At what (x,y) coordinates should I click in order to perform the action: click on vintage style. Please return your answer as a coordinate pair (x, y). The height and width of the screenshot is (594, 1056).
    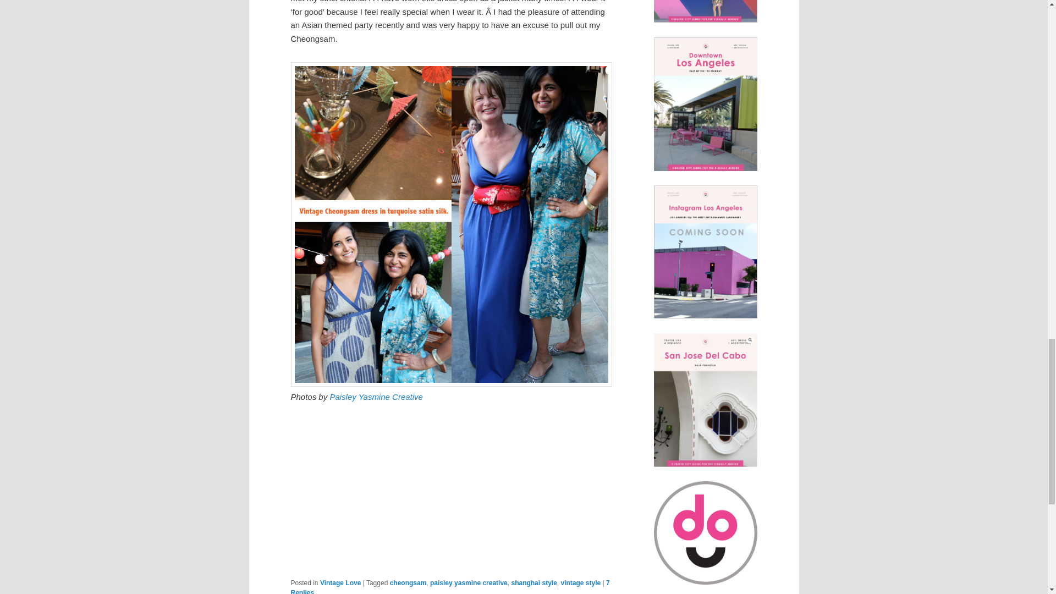
    Looking at the image, I should click on (581, 583).